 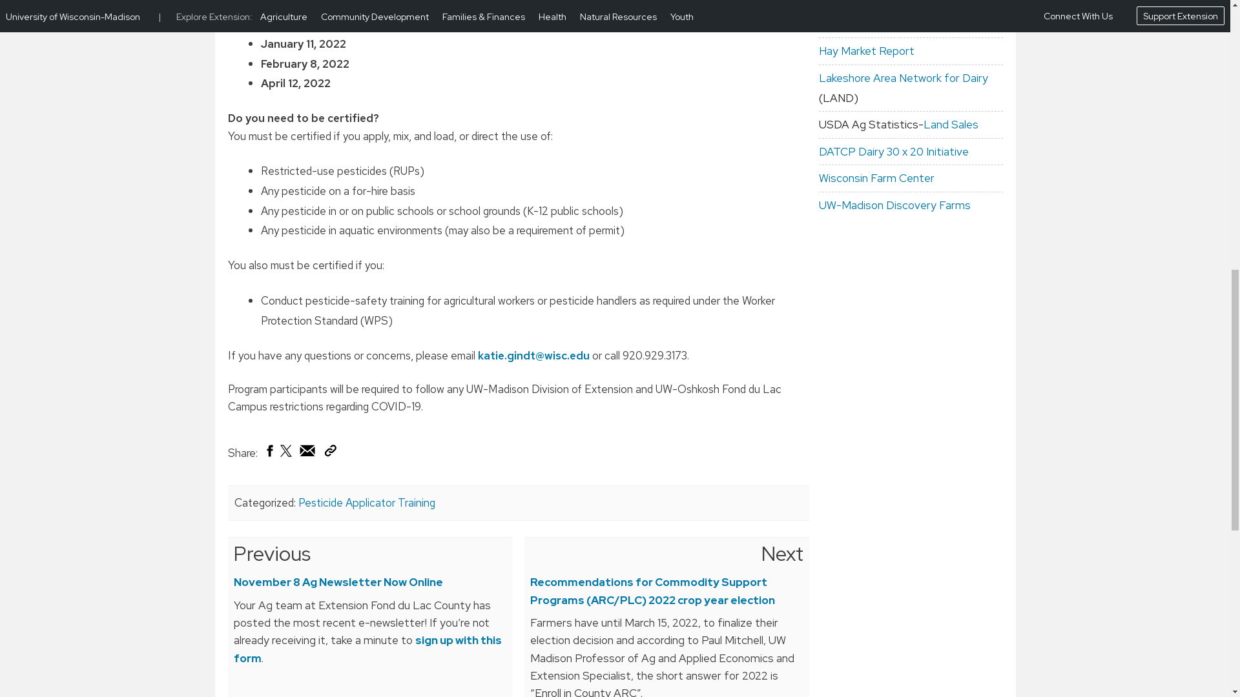 I want to click on November 8 Ag Newsletter Now Online, so click(x=338, y=582).